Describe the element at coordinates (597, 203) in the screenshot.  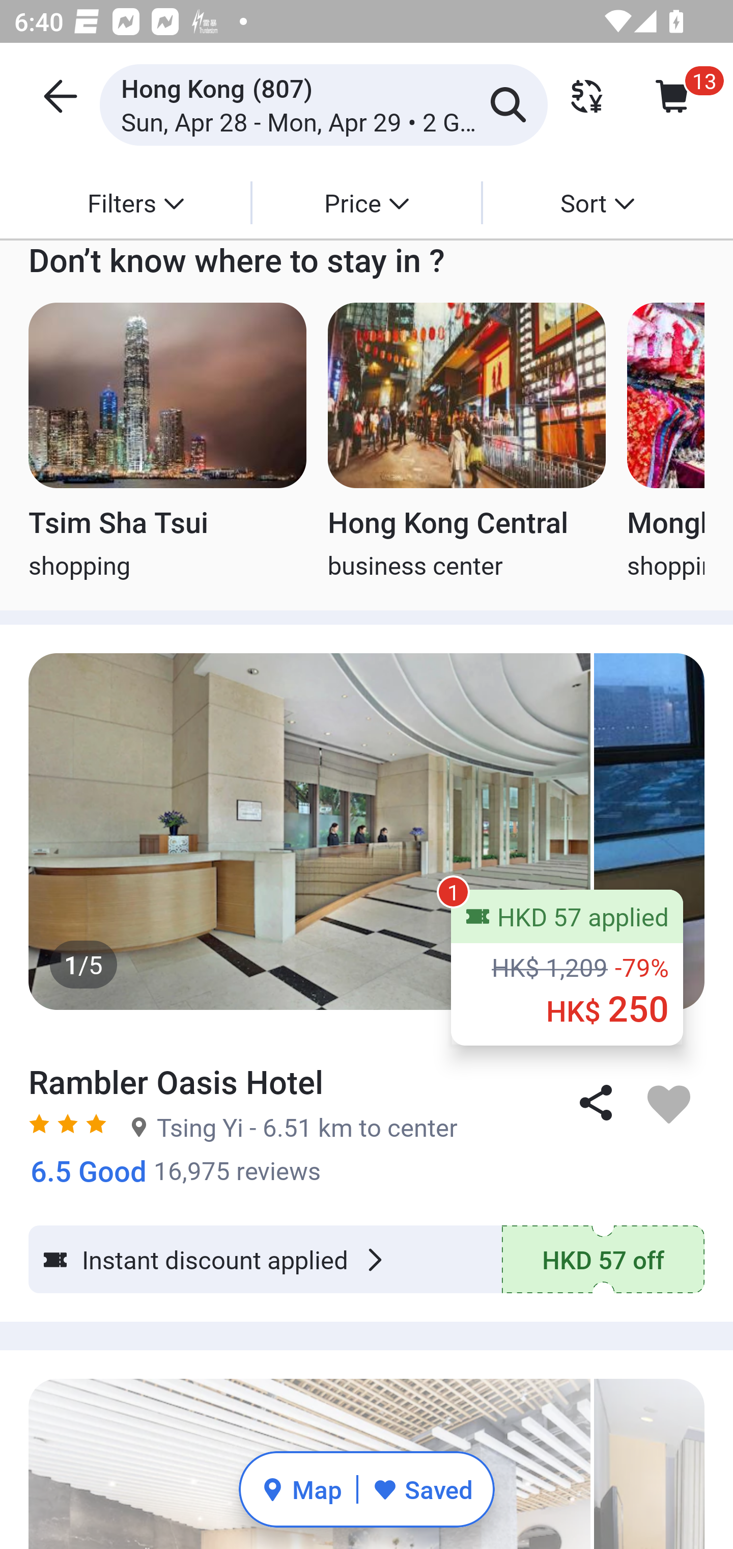
I see `Sort` at that location.